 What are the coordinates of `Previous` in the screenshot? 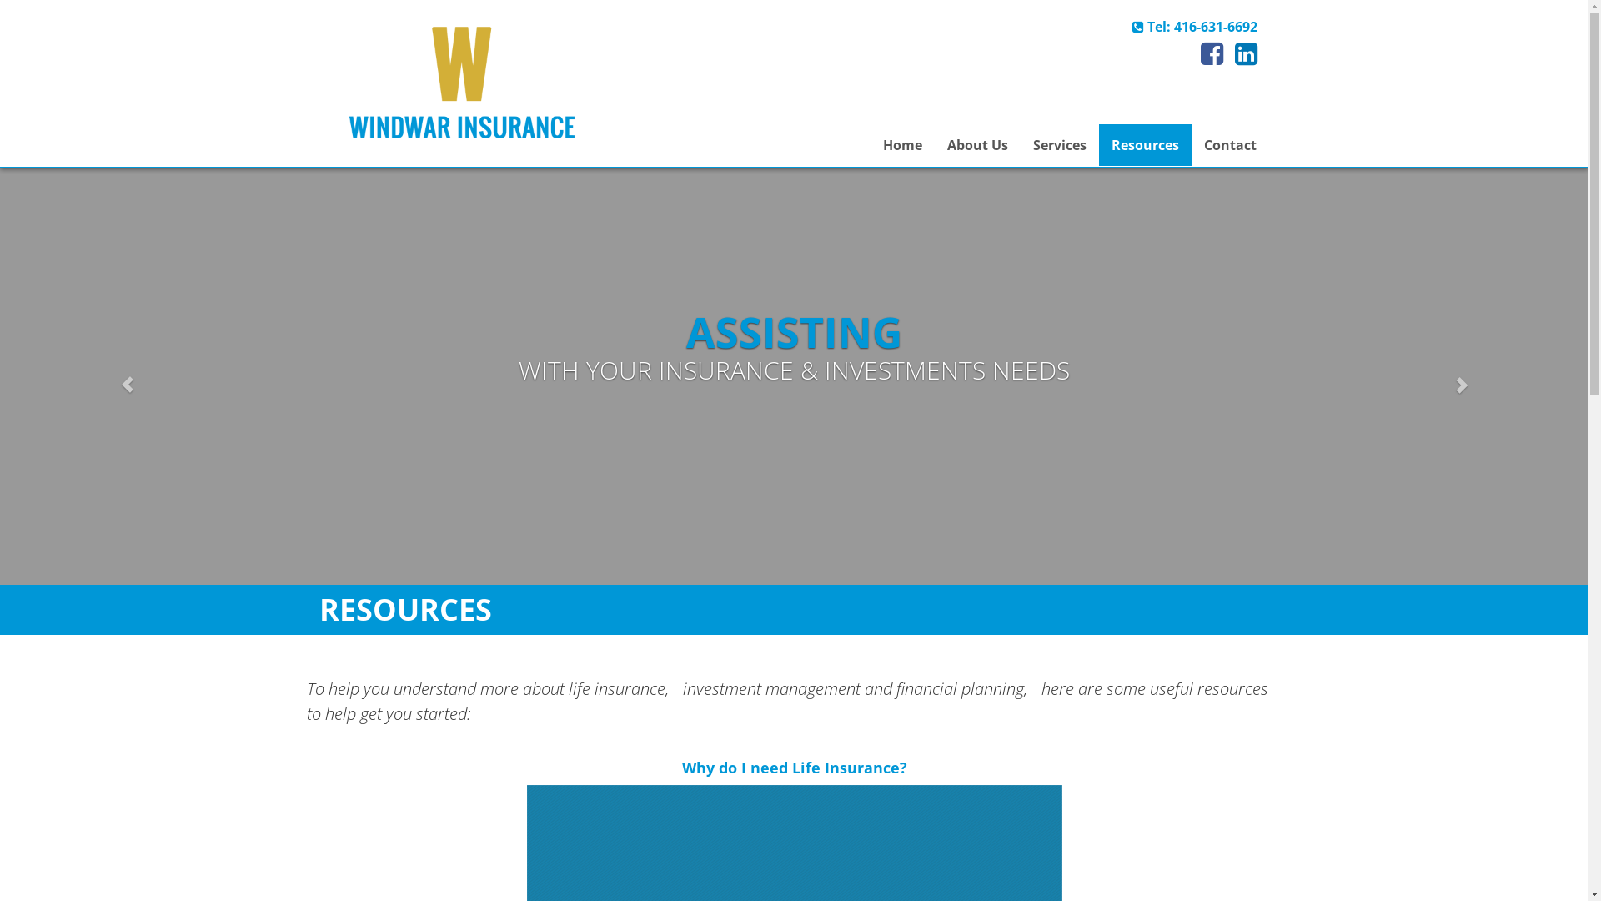 It's located at (119, 376).